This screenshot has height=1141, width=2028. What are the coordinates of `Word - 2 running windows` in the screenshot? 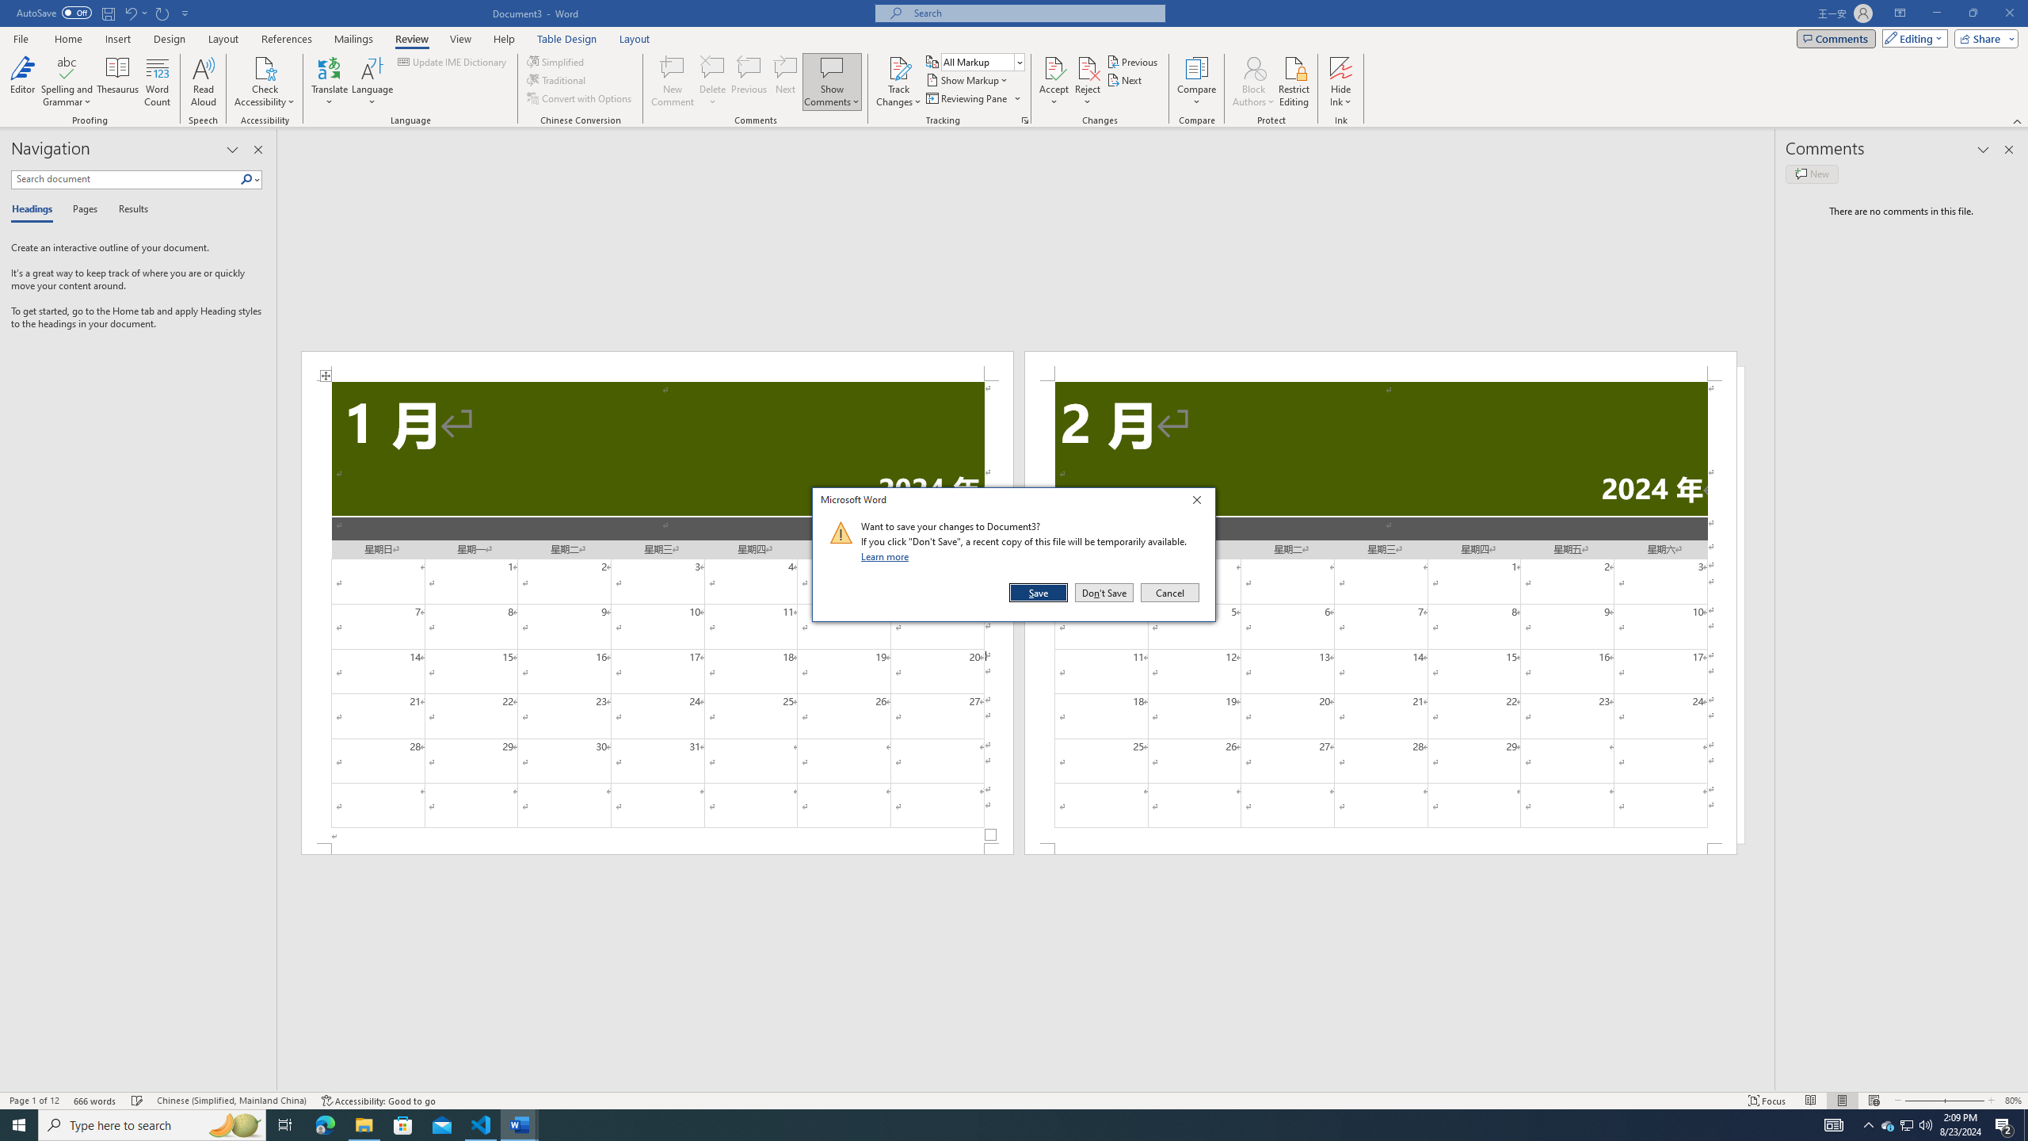 It's located at (520, 1125).